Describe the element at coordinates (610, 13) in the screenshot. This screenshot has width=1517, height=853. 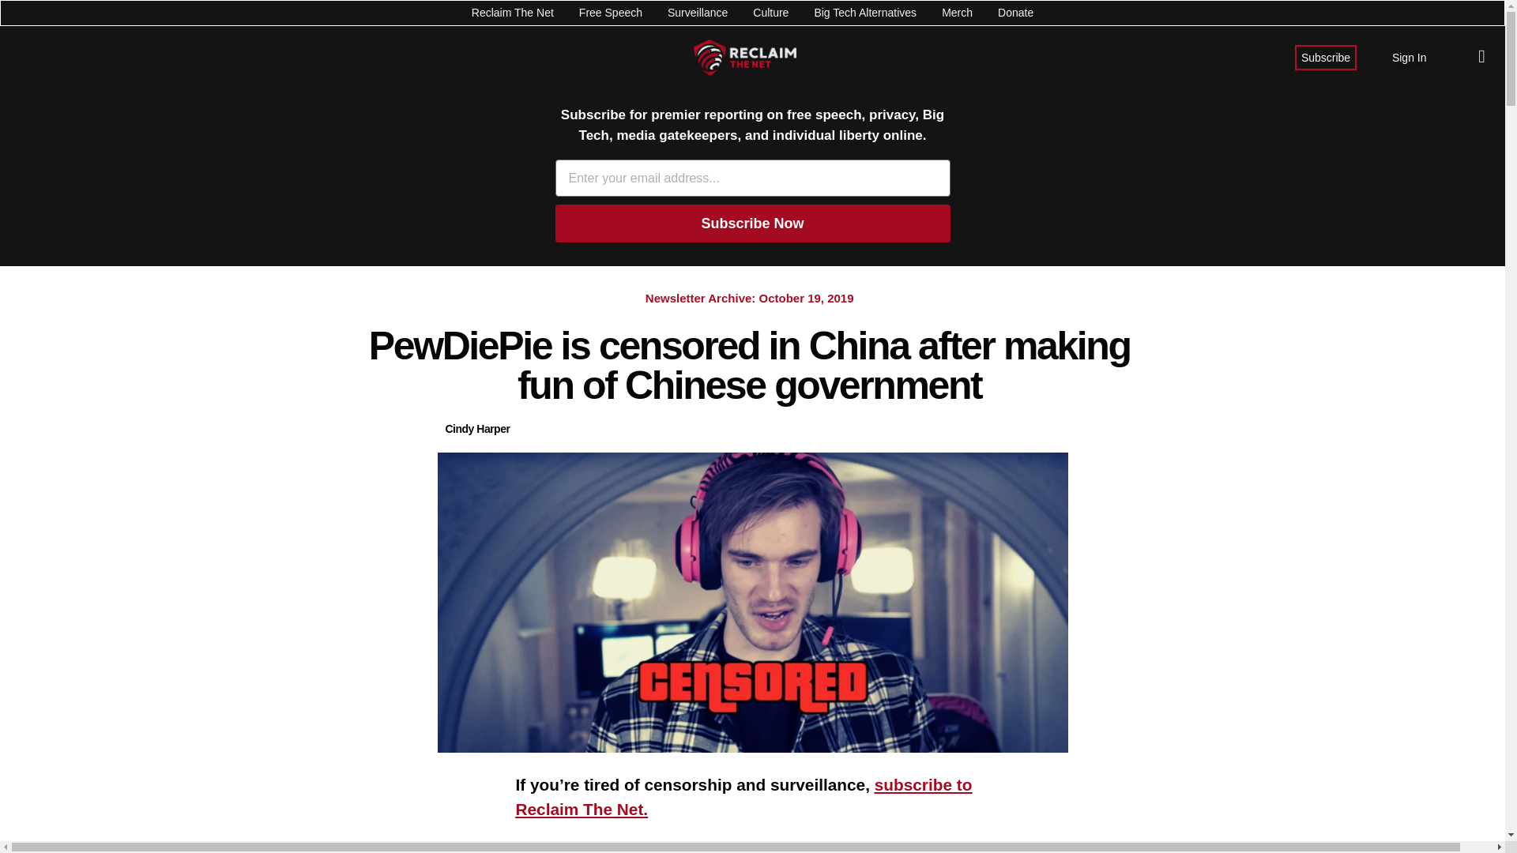
I see `Free Speech` at that location.